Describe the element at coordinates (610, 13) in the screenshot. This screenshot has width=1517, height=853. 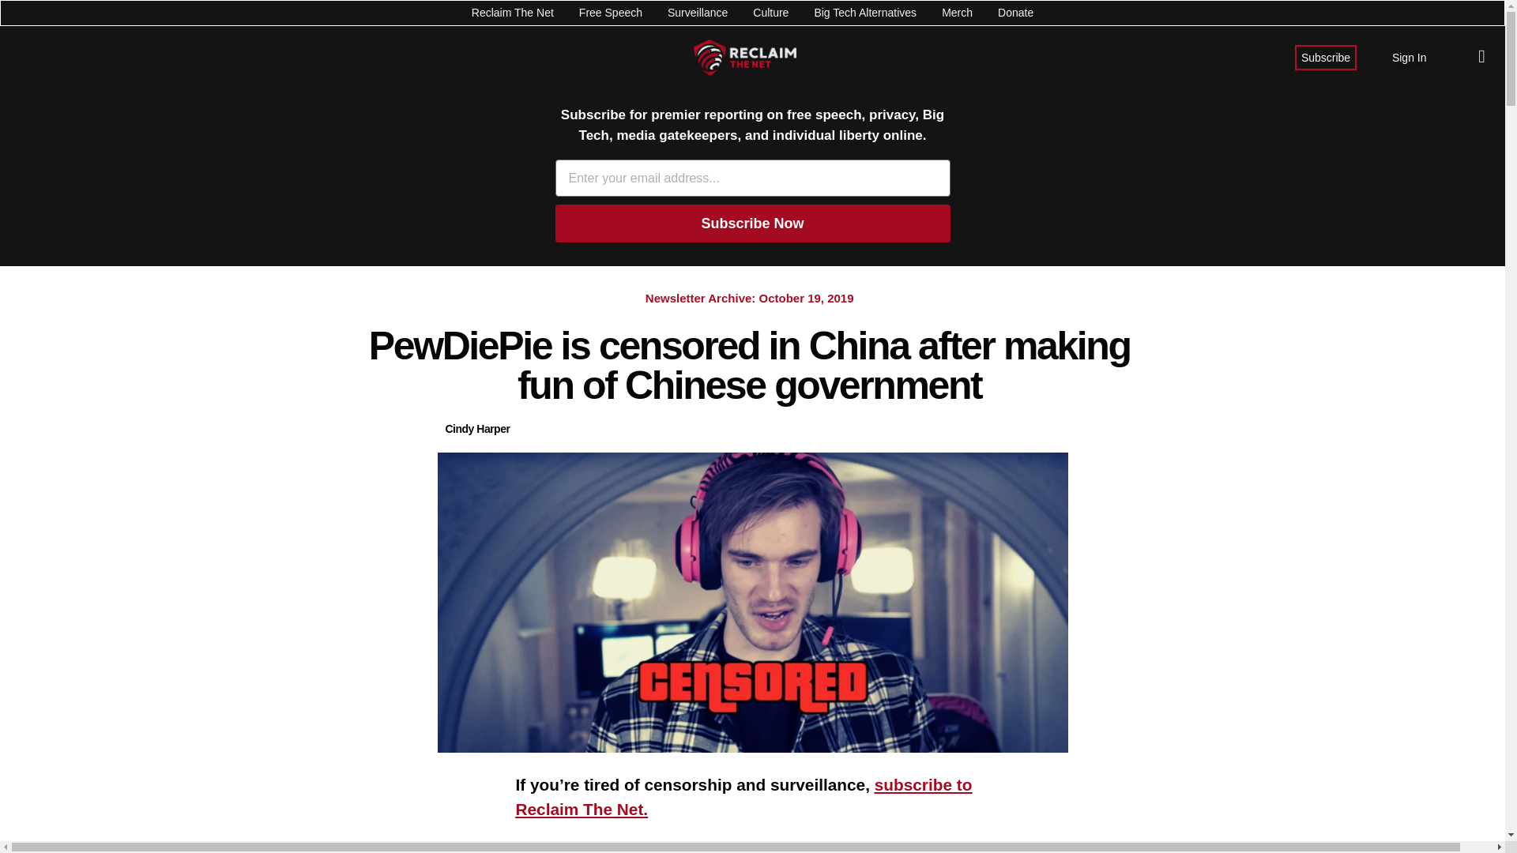
I see `Free Speech` at that location.